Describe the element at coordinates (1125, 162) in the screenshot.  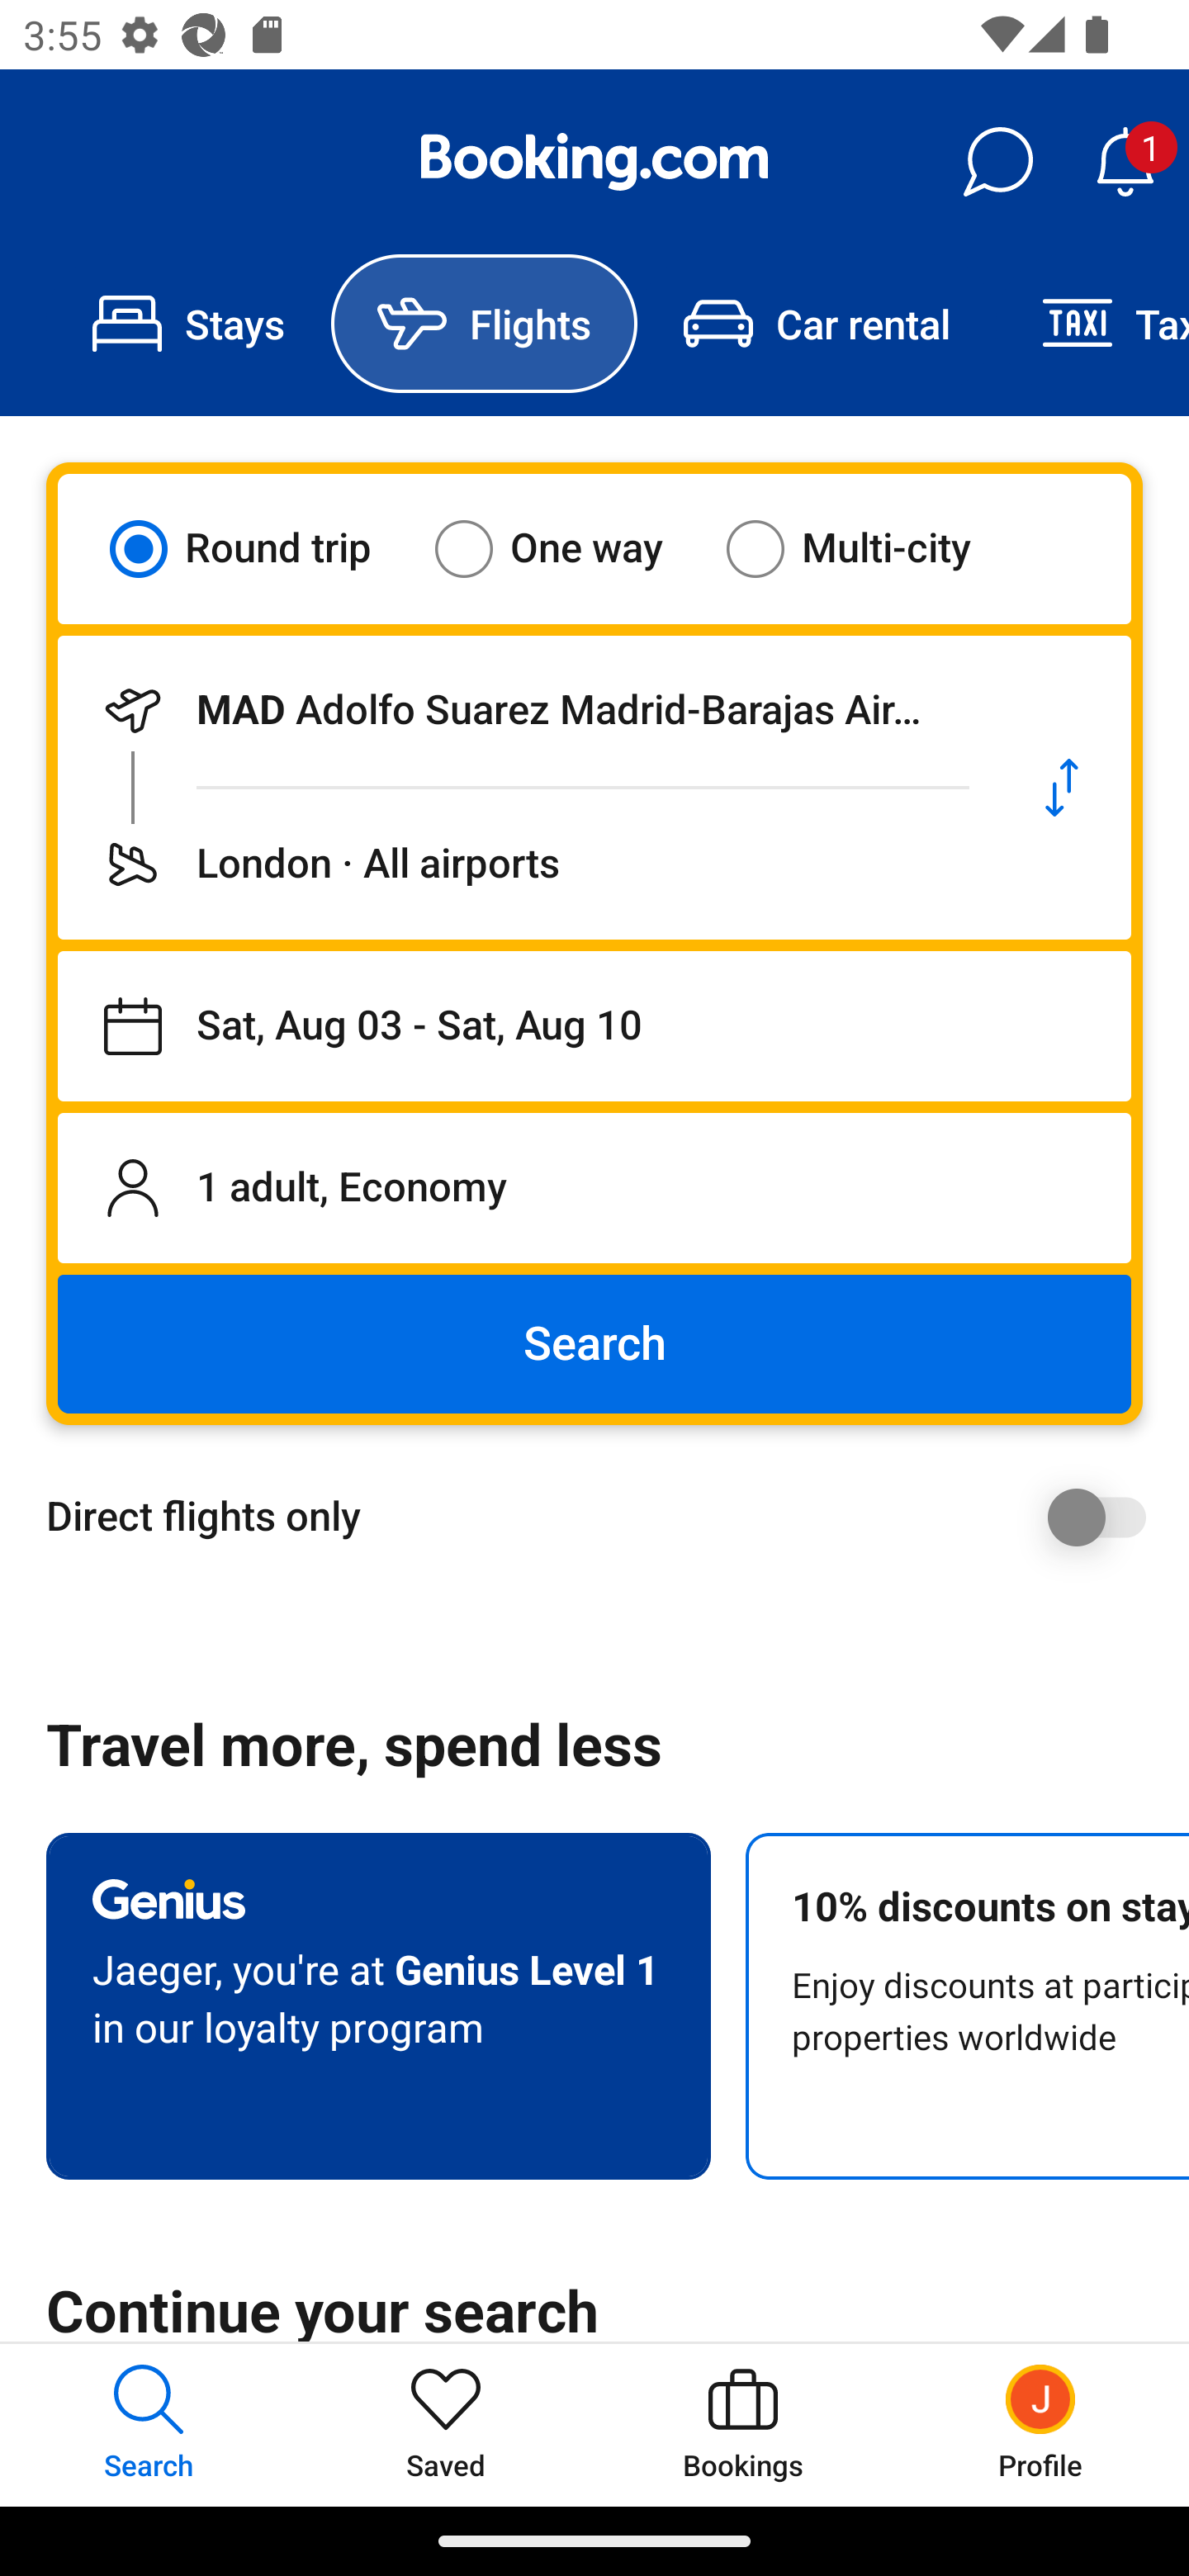
I see `Notifications` at that location.